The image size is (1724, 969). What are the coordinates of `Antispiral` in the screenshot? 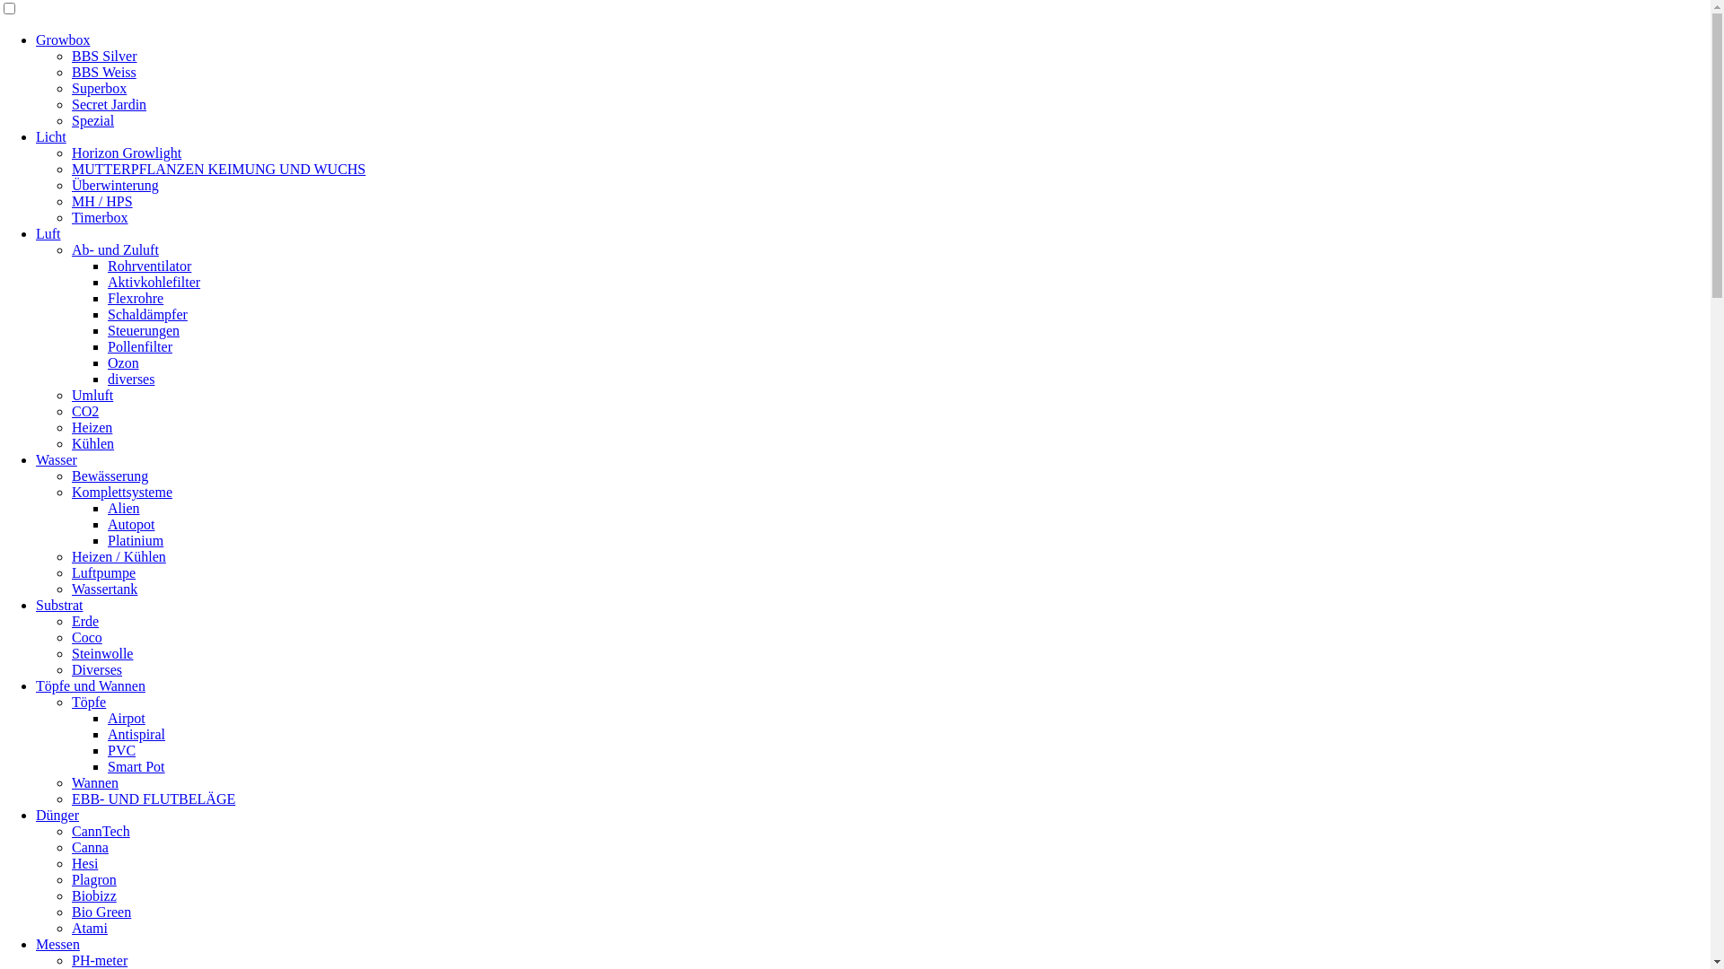 It's located at (136, 734).